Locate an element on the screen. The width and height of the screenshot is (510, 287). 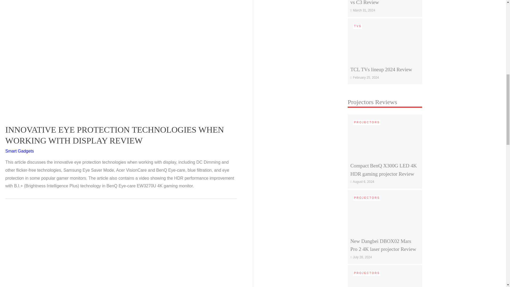
New Dangbei DBOX02 Mars Pro 2 4K laser projector Review is located at coordinates (385, 212).